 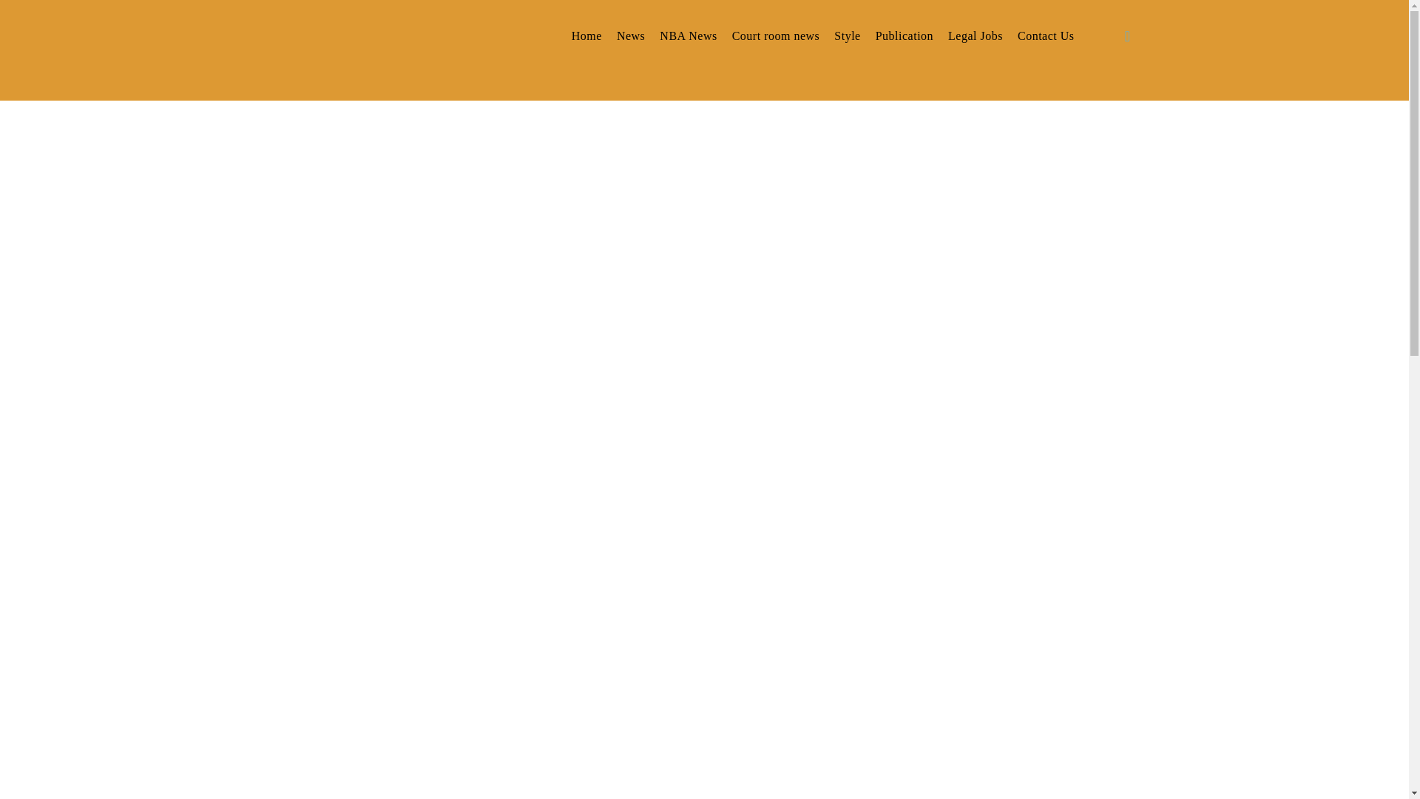 I want to click on Legal Jobs, so click(x=975, y=36).